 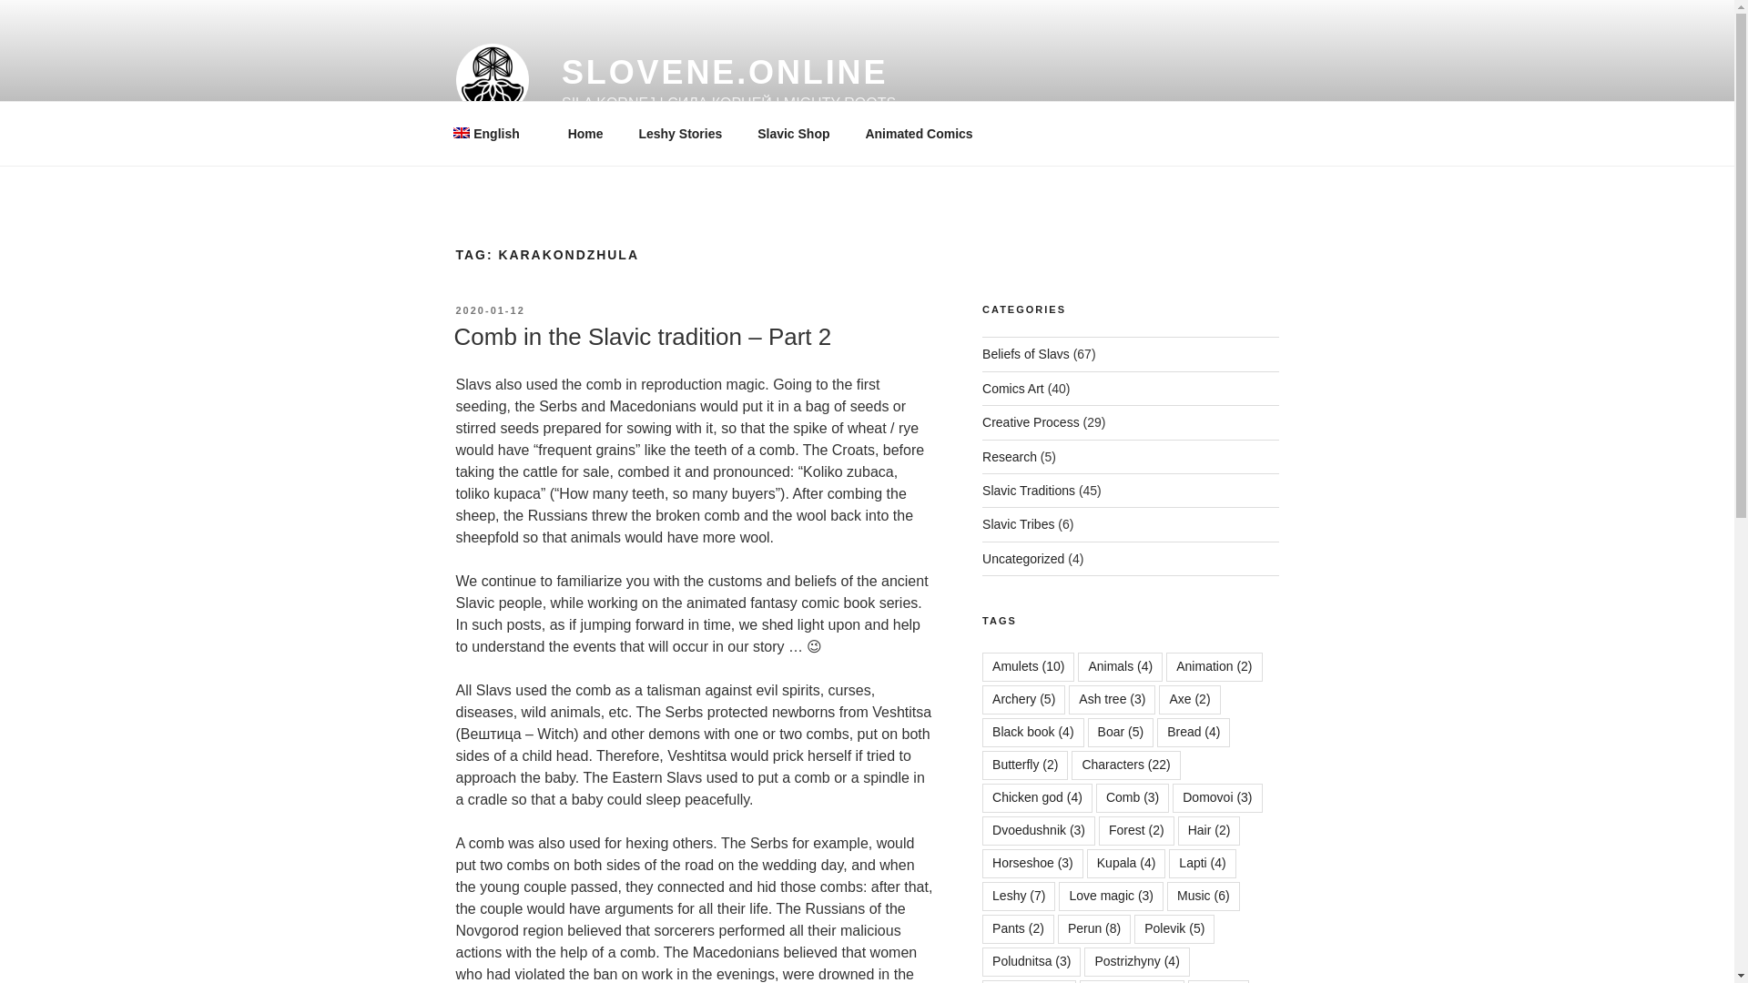 What do you see at coordinates (920, 133) in the screenshot?
I see `Animated Comics` at bounding box center [920, 133].